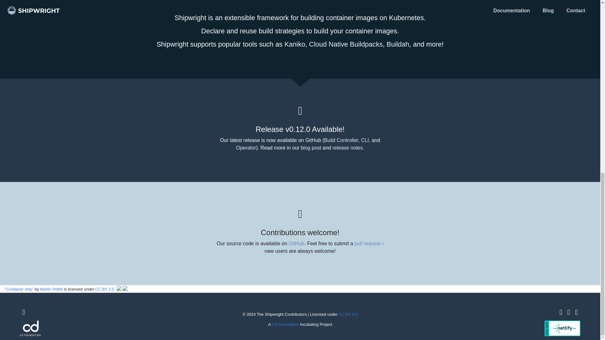  What do you see at coordinates (246, 148) in the screenshot?
I see `Operator` at bounding box center [246, 148].